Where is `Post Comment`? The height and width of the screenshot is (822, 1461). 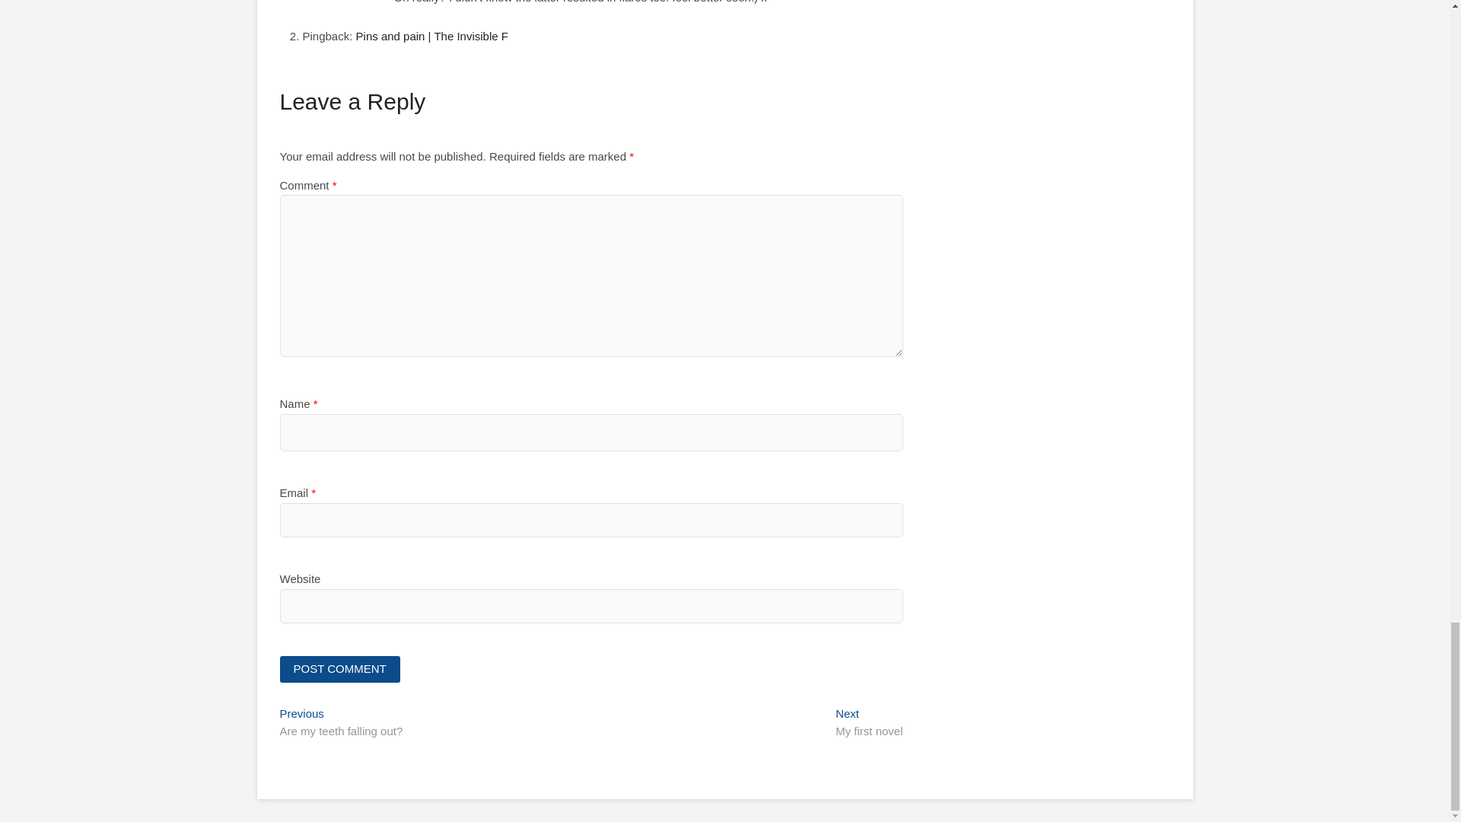
Post Comment is located at coordinates (340, 669).